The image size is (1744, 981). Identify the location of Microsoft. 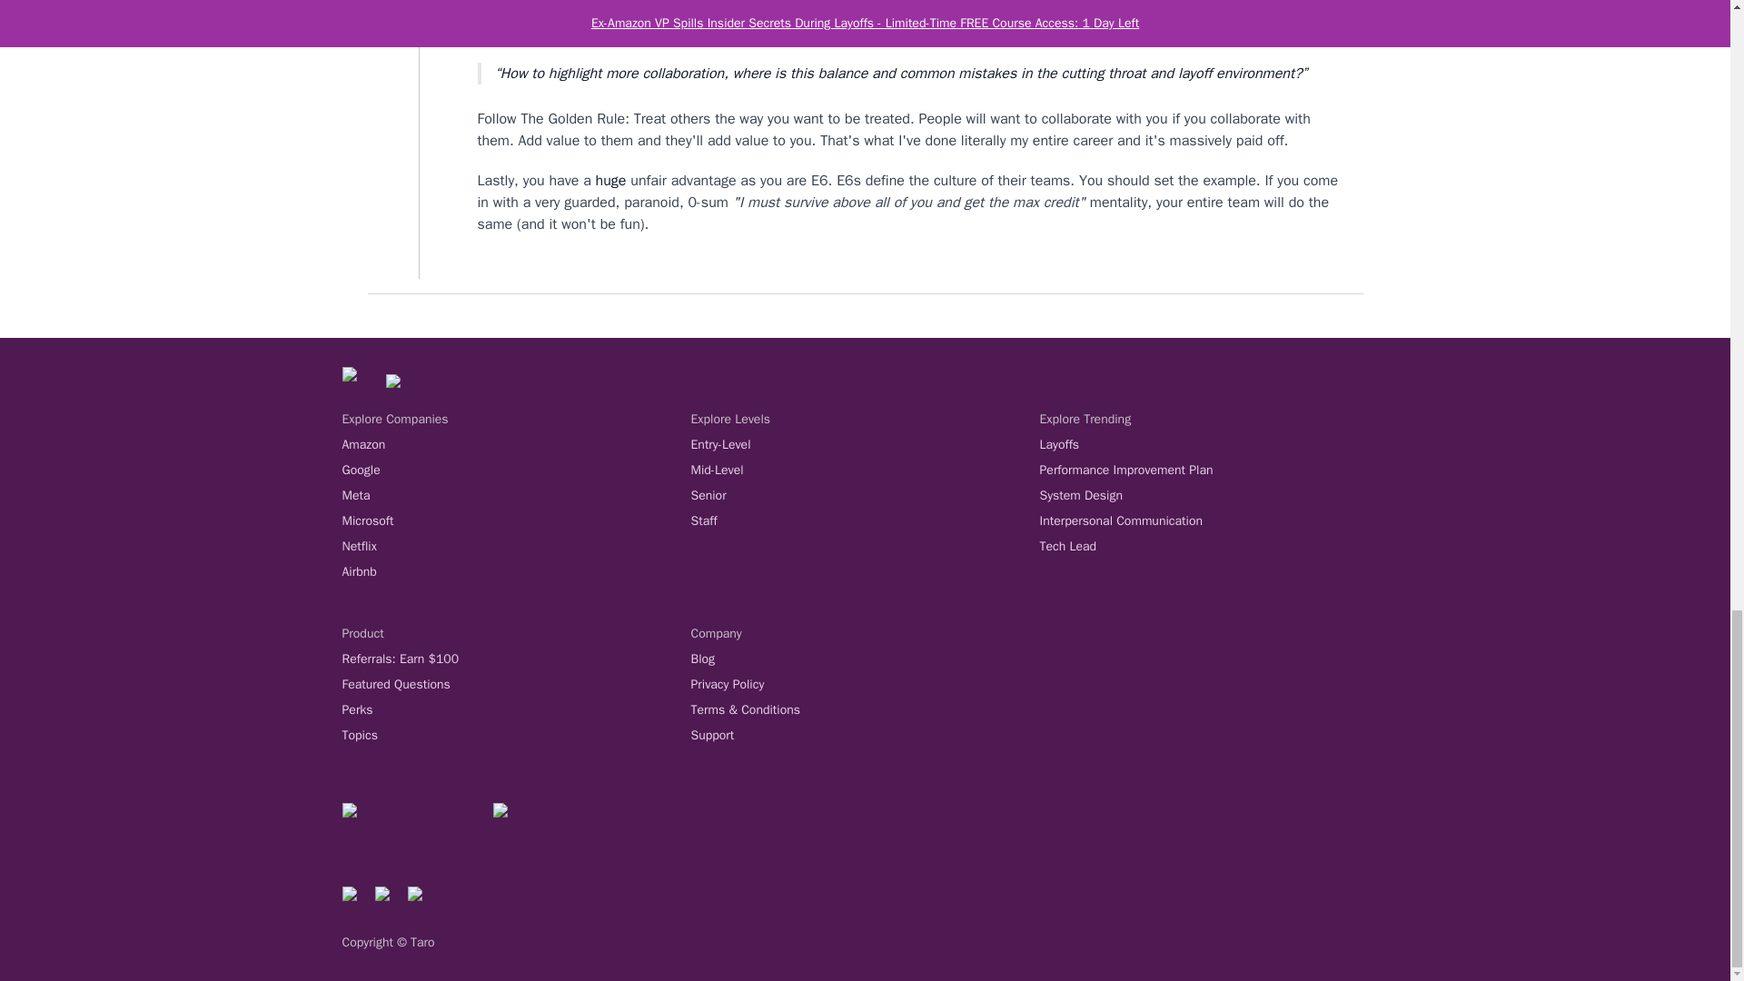
(516, 521).